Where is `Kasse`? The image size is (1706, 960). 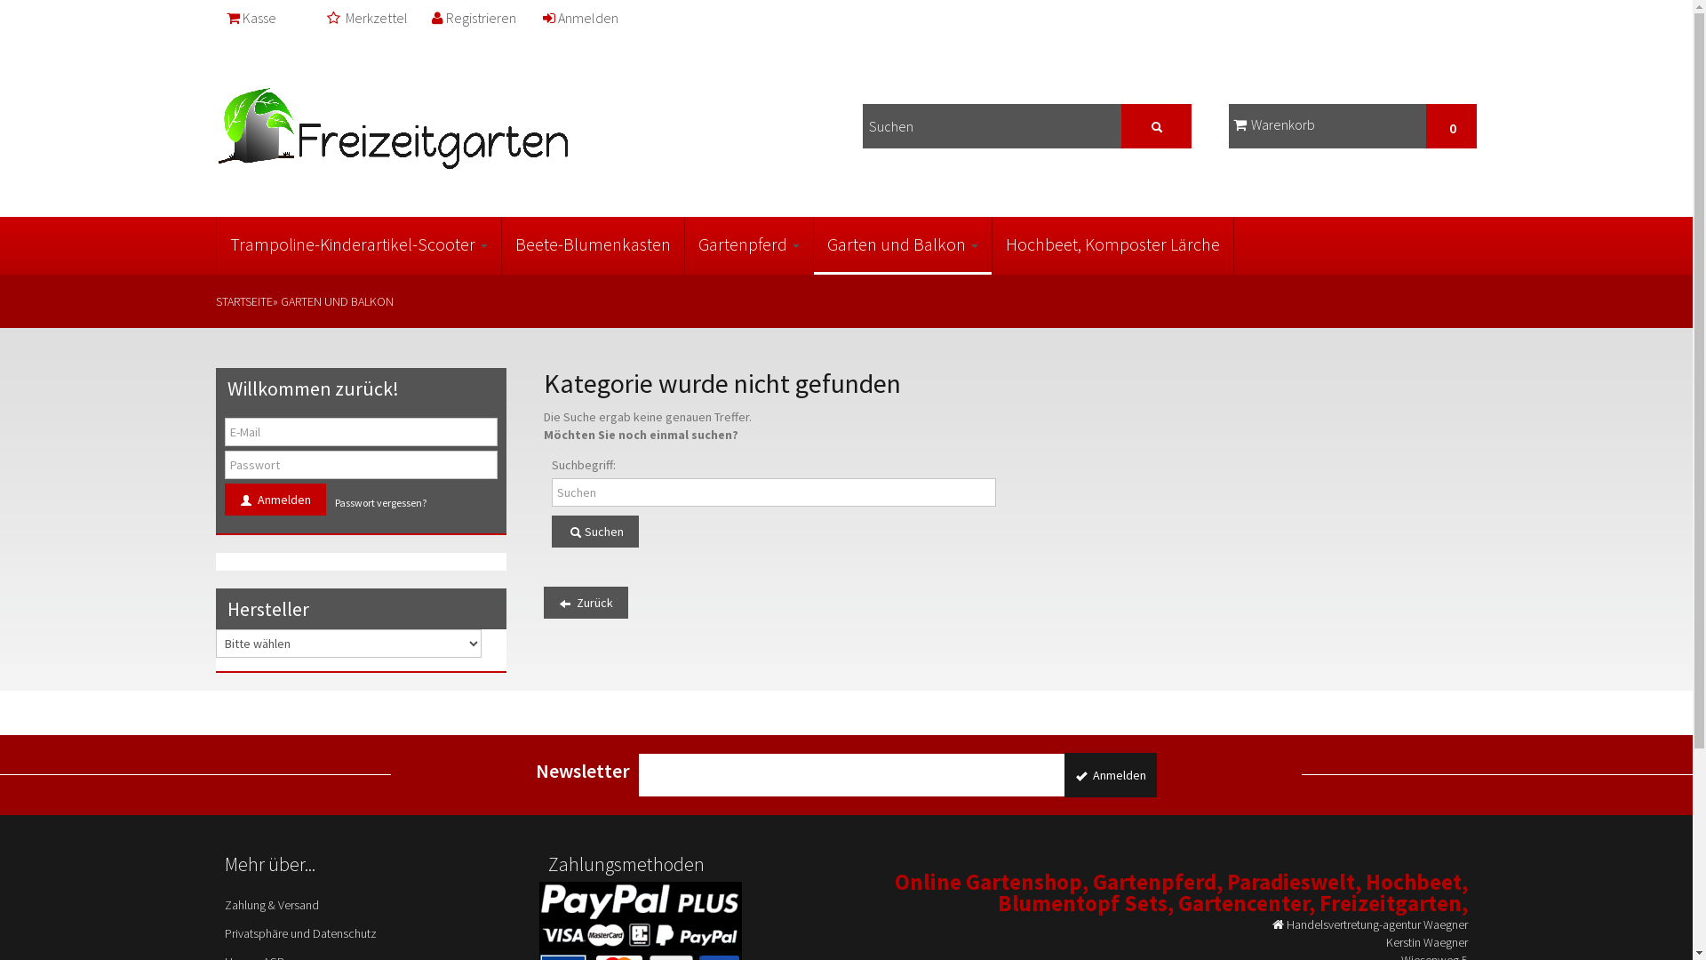 Kasse is located at coordinates (252, 25).